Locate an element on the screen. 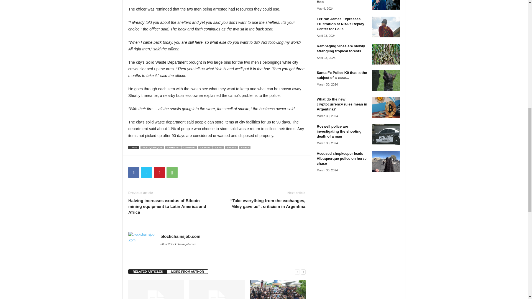  blockchainsjob.com is located at coordinates (180, 236).